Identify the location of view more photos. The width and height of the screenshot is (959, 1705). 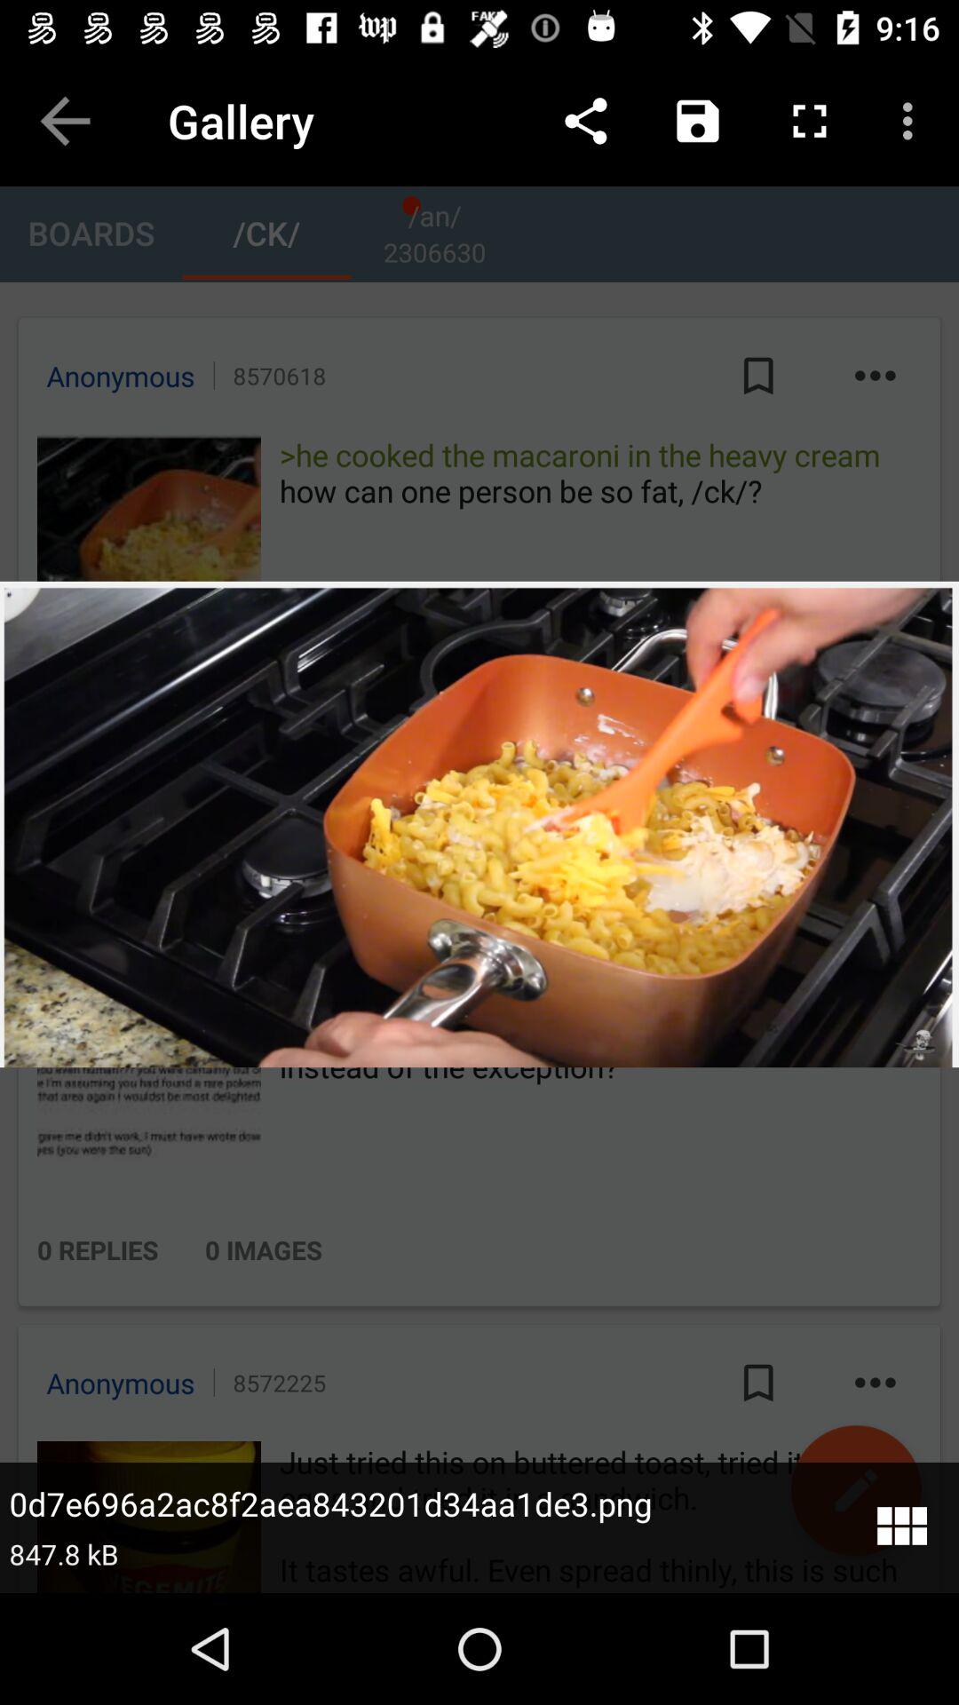
(900, 1527).